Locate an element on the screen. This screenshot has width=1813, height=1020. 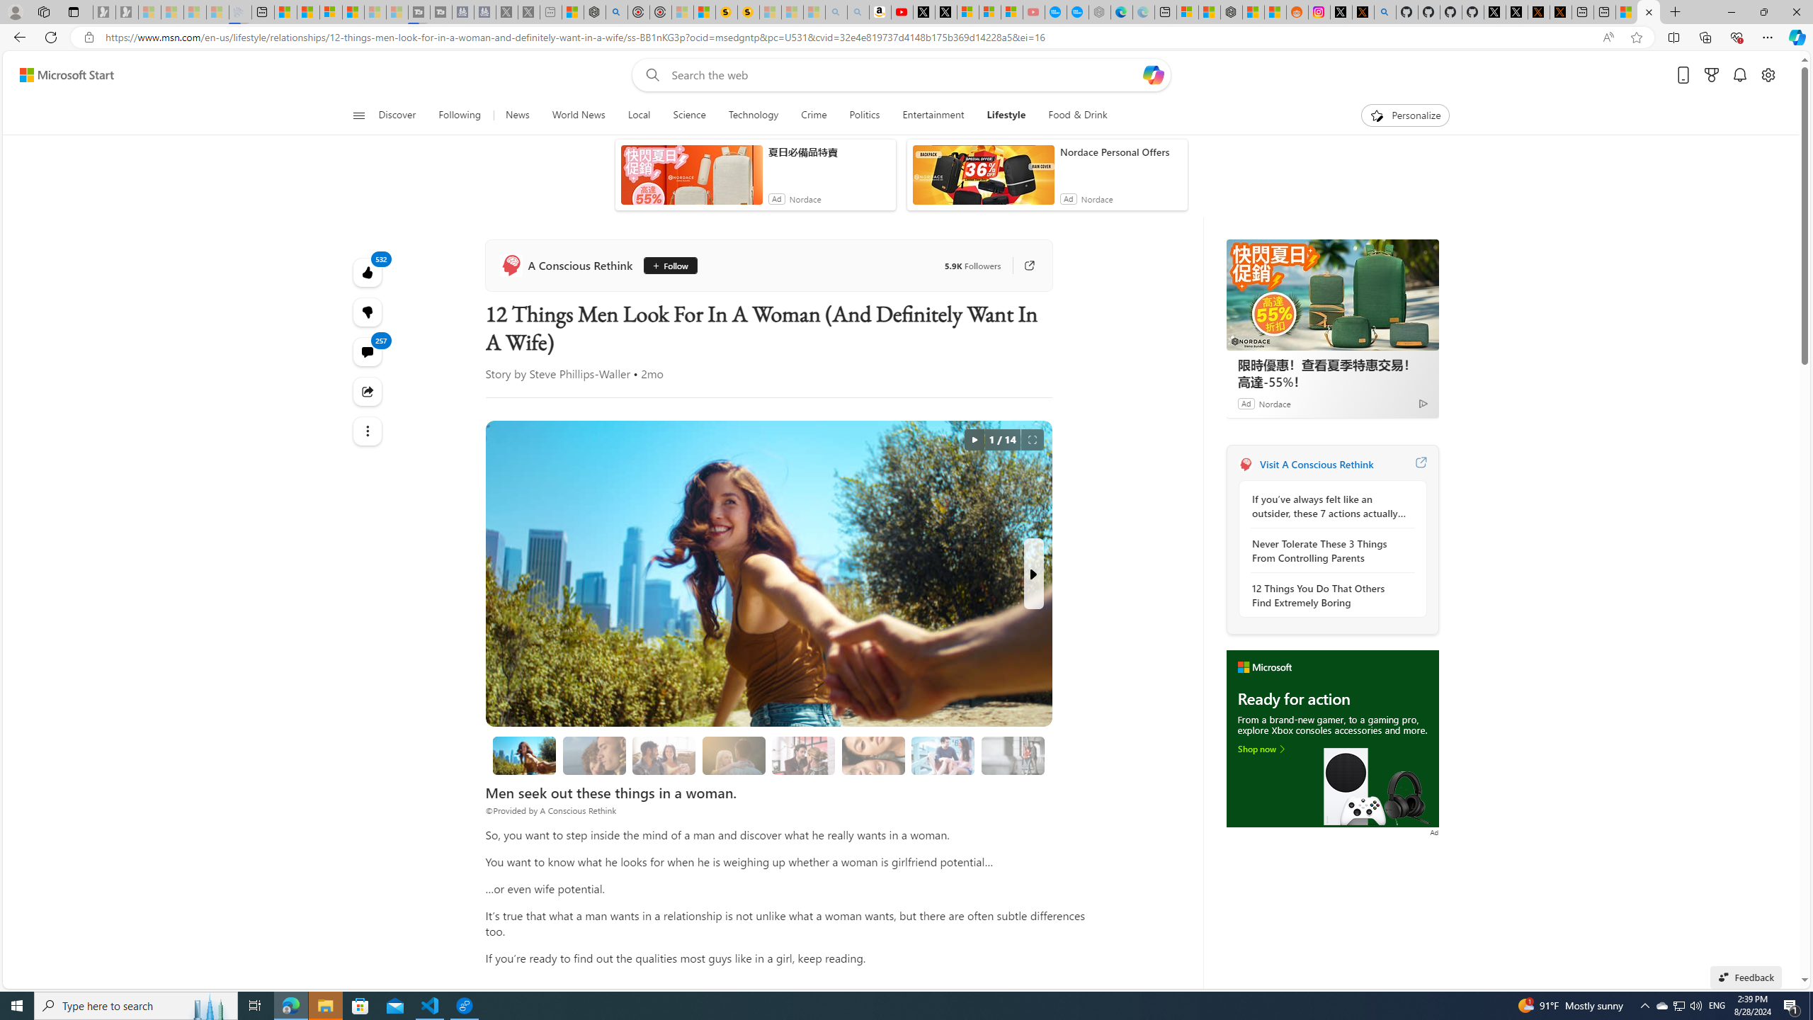
Next Slide is located at coordinates (1033, 574).